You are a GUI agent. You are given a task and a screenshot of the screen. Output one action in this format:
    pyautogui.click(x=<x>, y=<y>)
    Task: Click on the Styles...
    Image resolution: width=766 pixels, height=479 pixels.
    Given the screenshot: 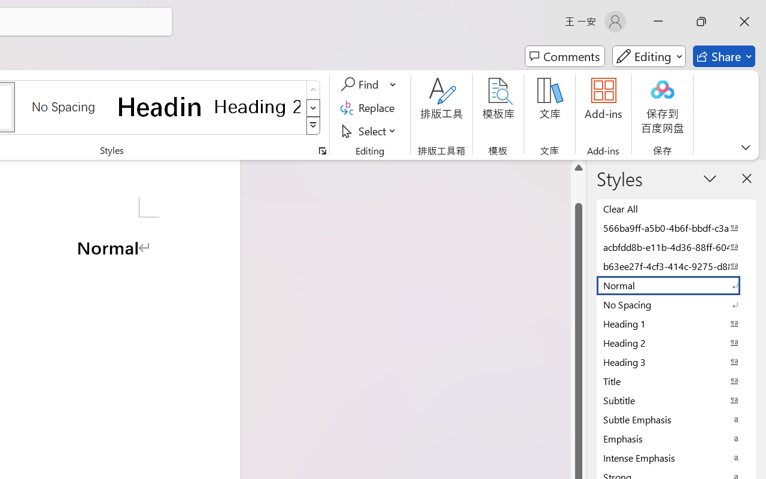 What is the action you would take?
    pyautogui.click(x=322, y=151)
    